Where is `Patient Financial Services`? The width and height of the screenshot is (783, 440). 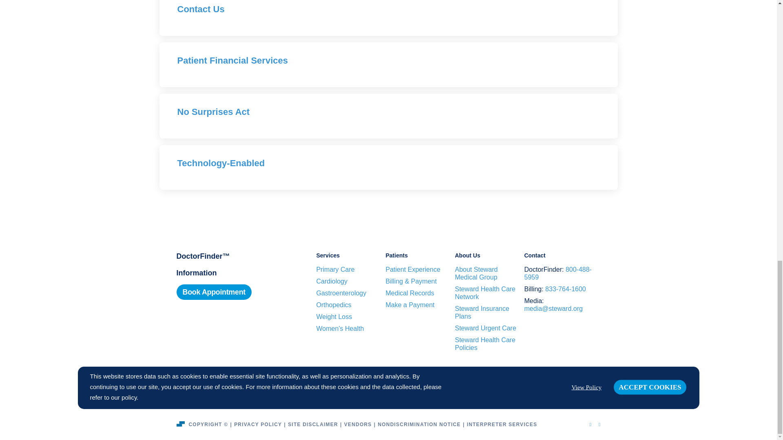
Patient Financial Services is located at coordinates (232, 60).